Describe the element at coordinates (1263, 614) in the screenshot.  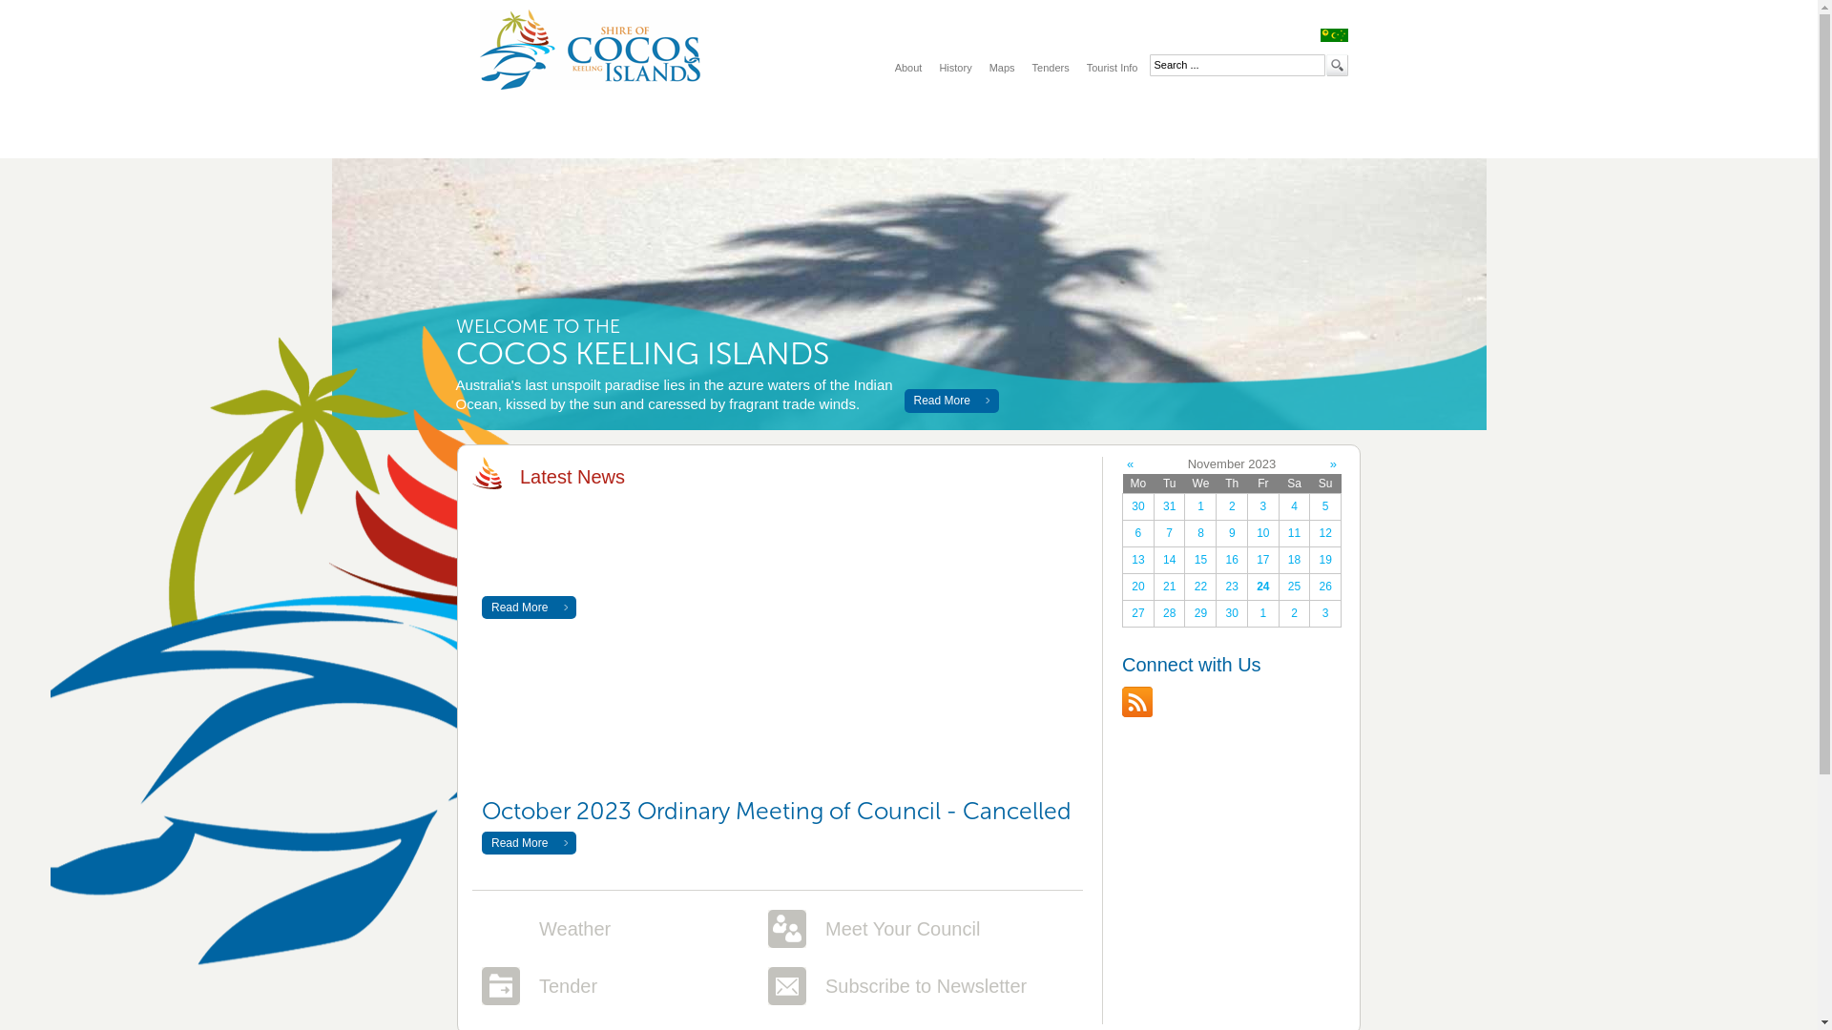
I see `1` at that location.